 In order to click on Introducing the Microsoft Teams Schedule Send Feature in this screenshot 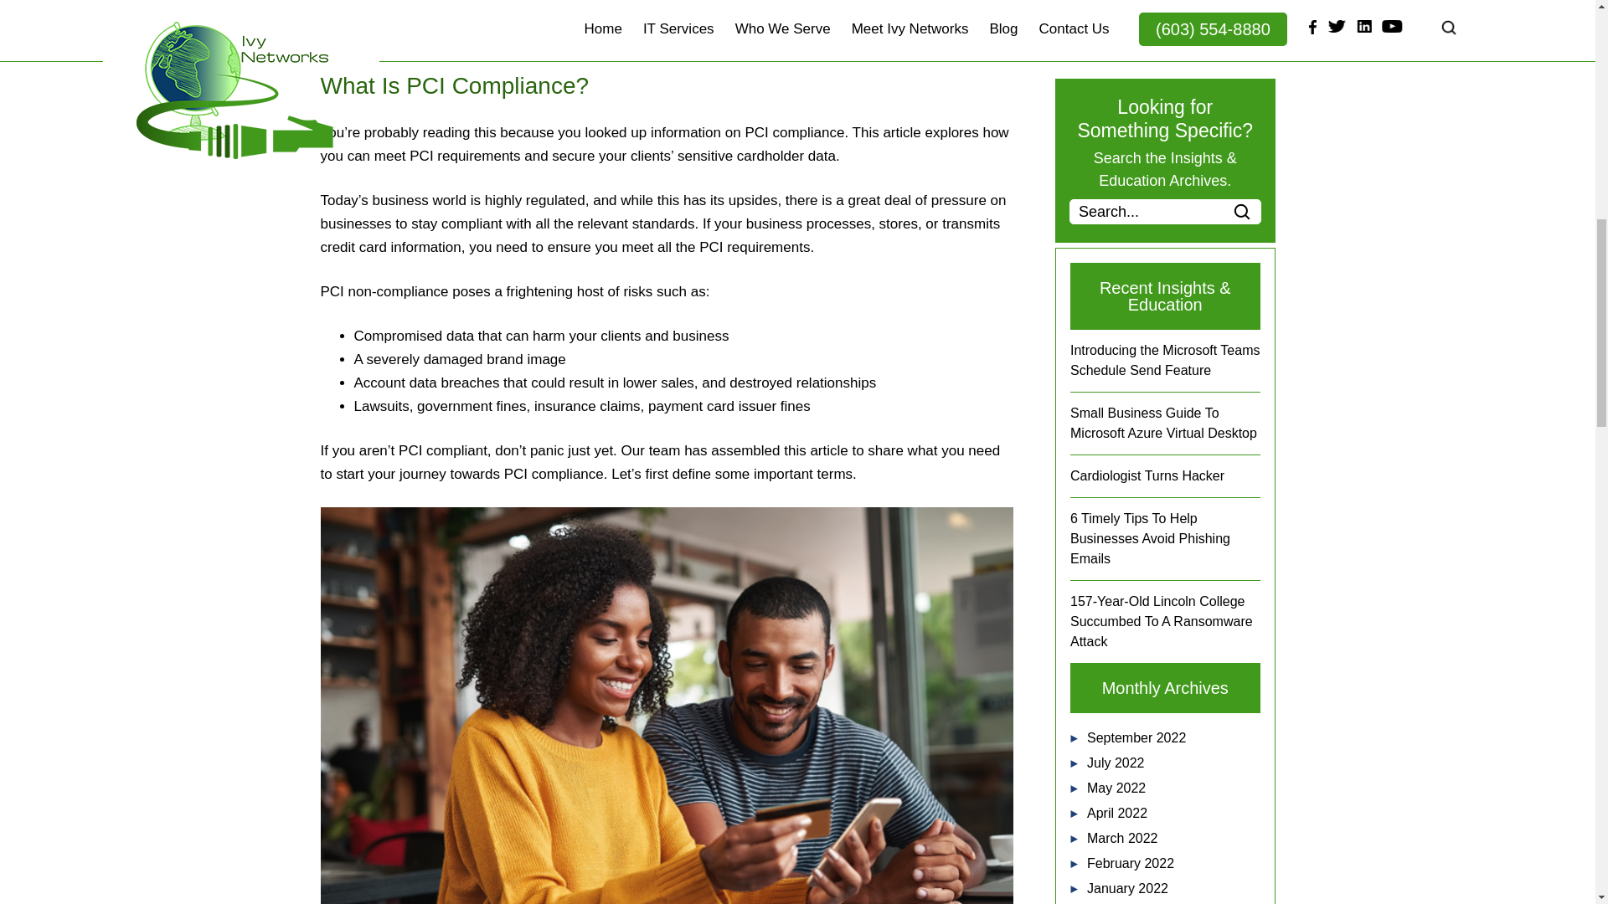, I will do `click(1164, 360)`.